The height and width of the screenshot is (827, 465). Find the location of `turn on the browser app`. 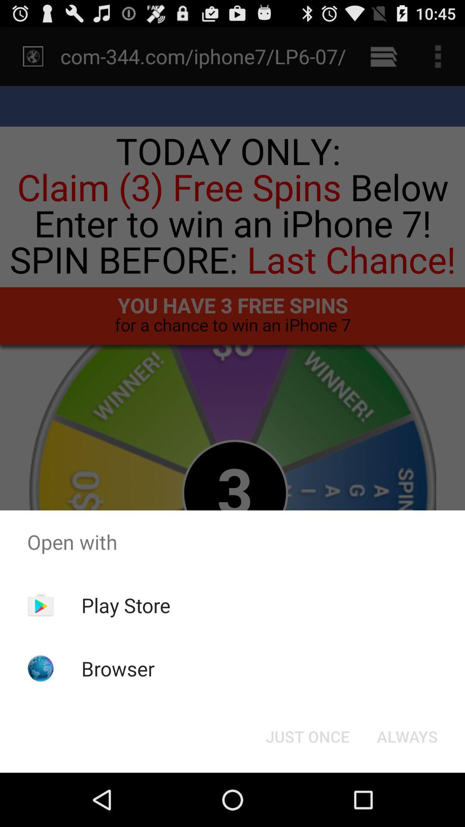

turn on the browser app is located at coordinates (118, 668).